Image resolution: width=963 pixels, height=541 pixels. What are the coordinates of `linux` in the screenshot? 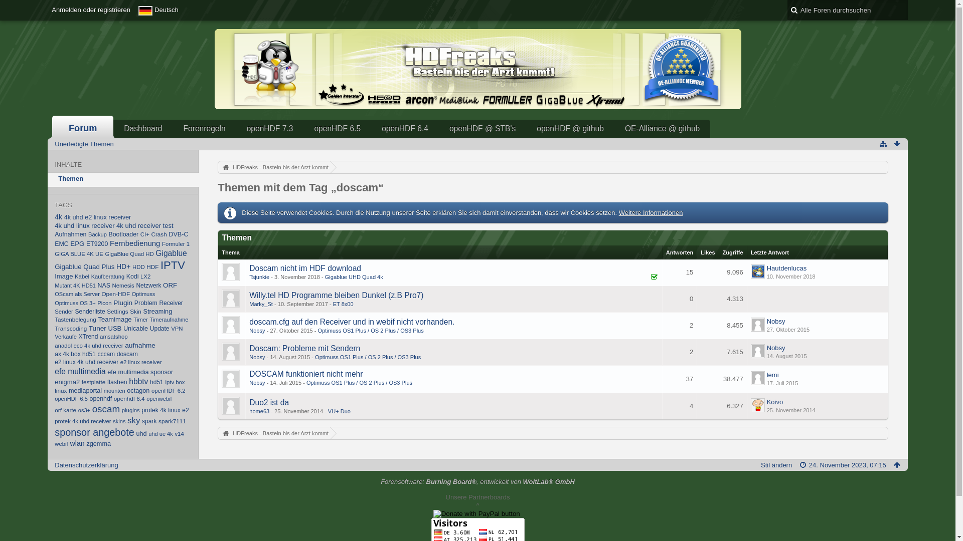 It's located at (61, 391).